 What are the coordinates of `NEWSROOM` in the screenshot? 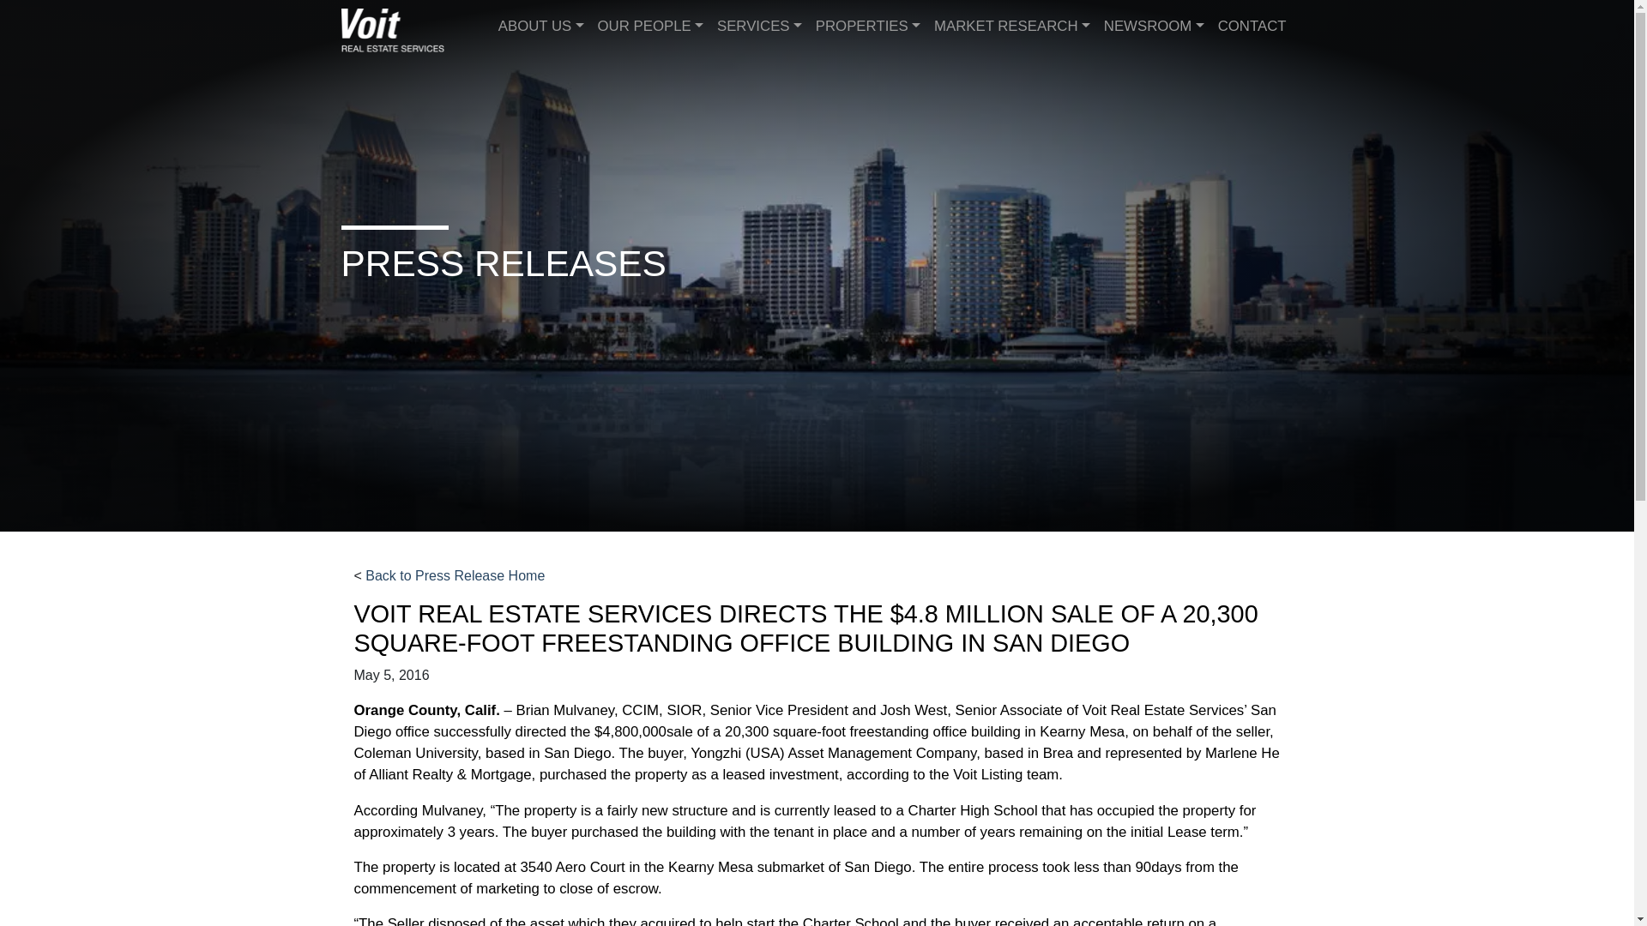 It's located at (1153, 26).